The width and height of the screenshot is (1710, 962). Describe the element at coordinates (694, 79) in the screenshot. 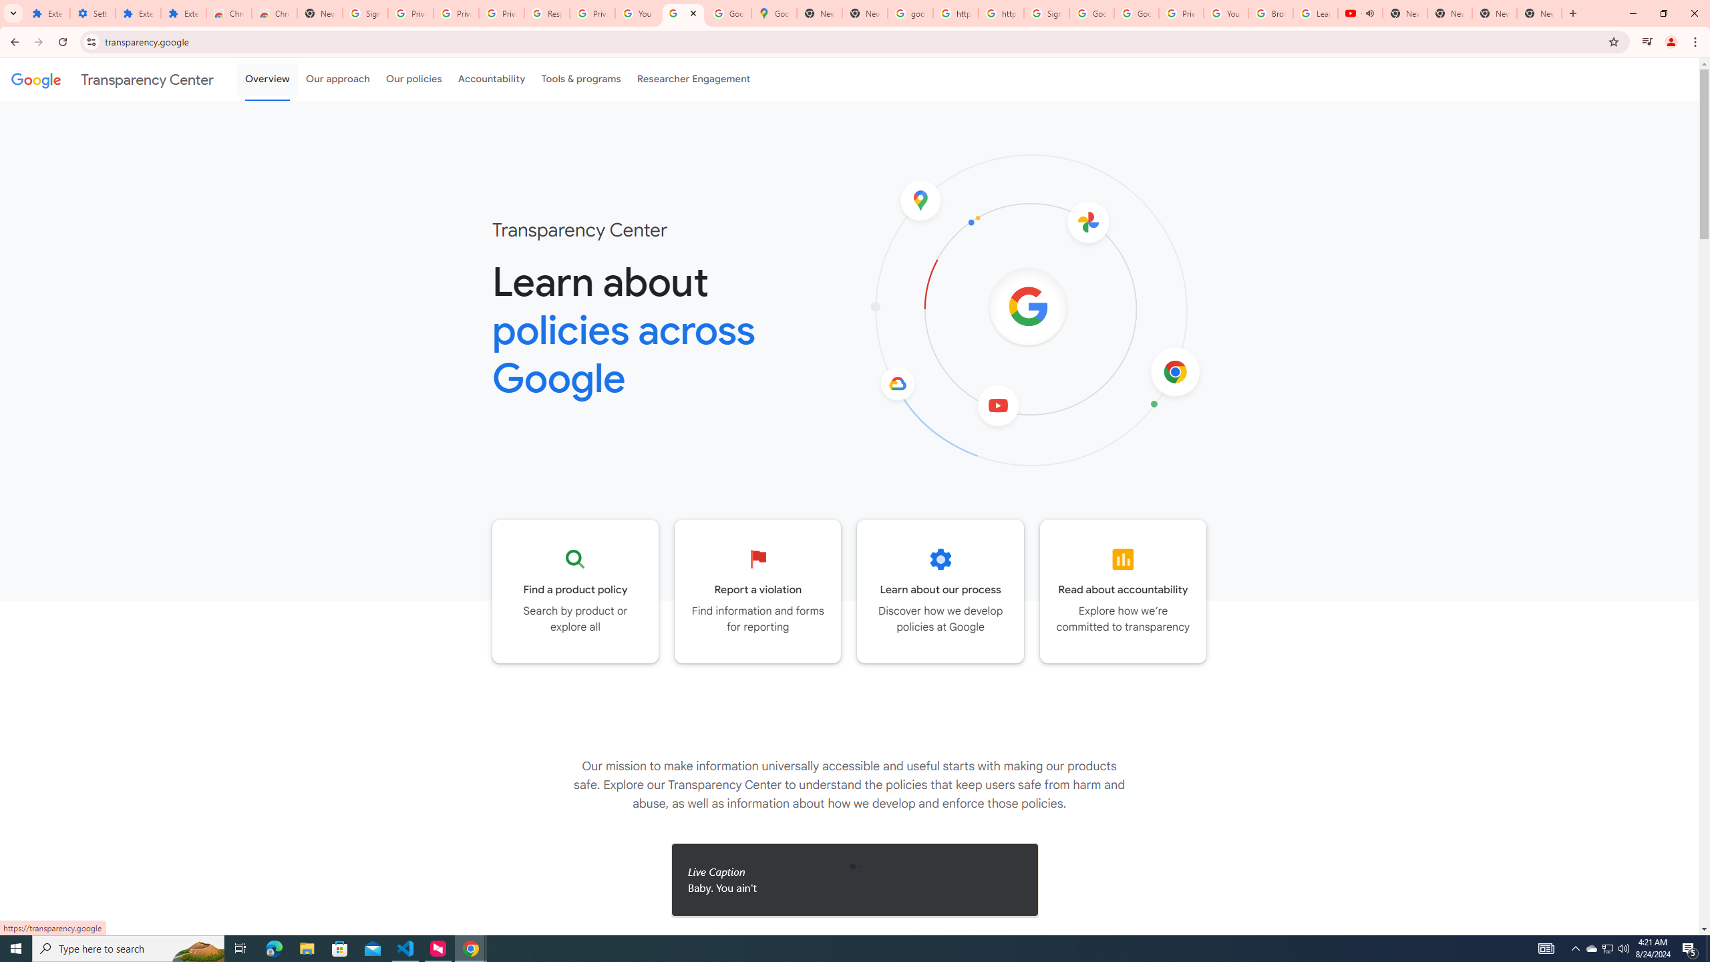

I see `Researcher Engagement` at that location.